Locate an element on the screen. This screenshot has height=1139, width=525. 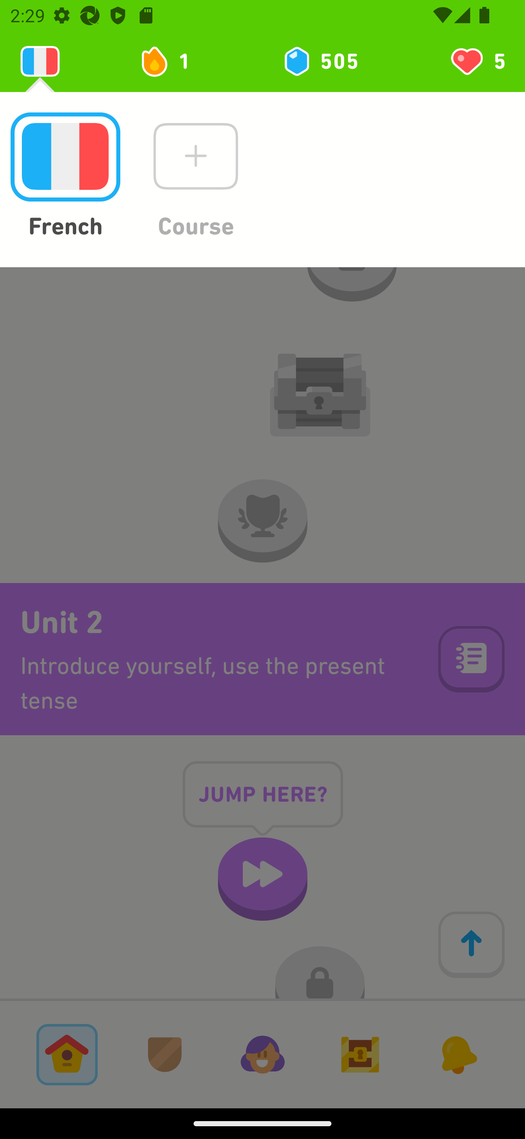
505 is located at coordinates (320, 61).